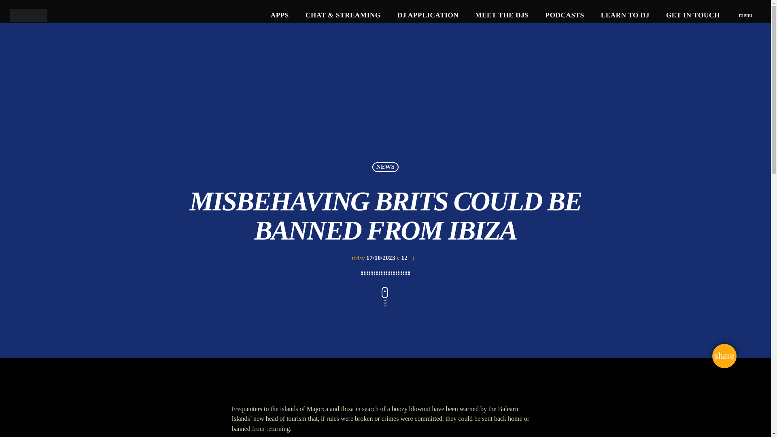 Image resolution: width=777 pixels, height=437 pixels. What do you see at coordinates (428, 15) in the screenshot?
I see `DJ APPLICATION` at bounding box center [428, 15].